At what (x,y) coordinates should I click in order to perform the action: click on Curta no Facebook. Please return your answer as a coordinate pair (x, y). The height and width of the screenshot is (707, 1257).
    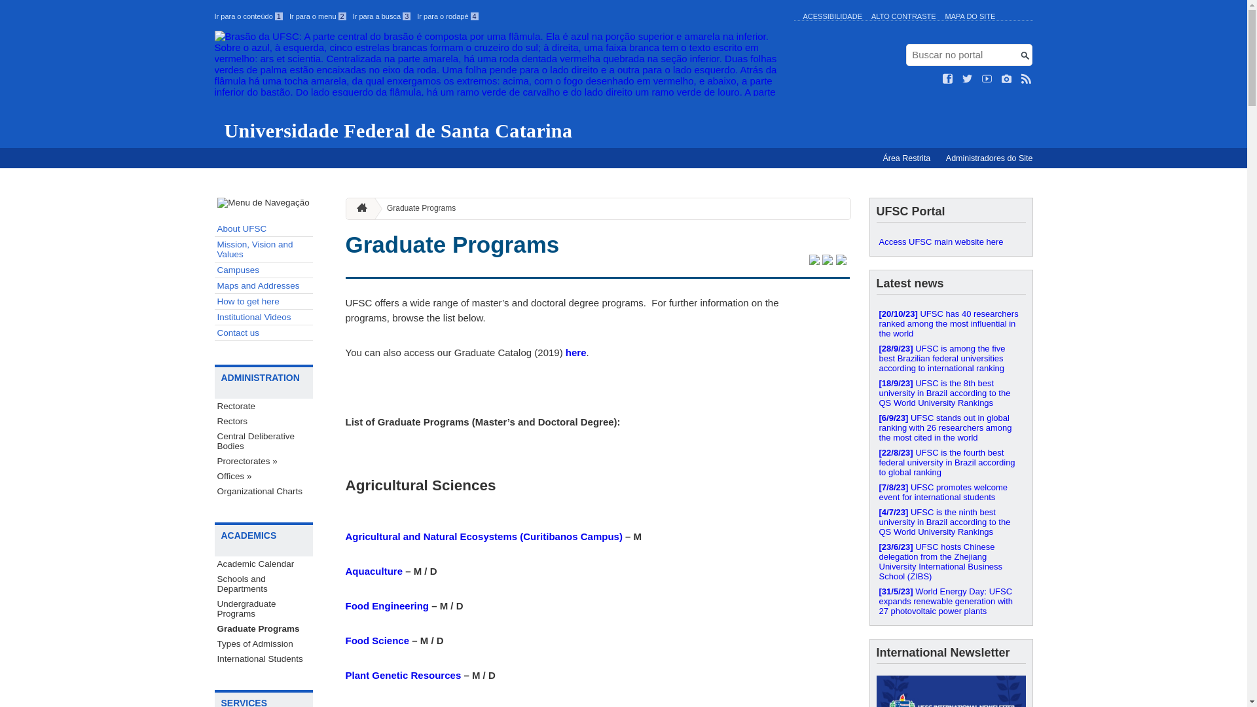
    Looking at the image, I should click on (948, 79).